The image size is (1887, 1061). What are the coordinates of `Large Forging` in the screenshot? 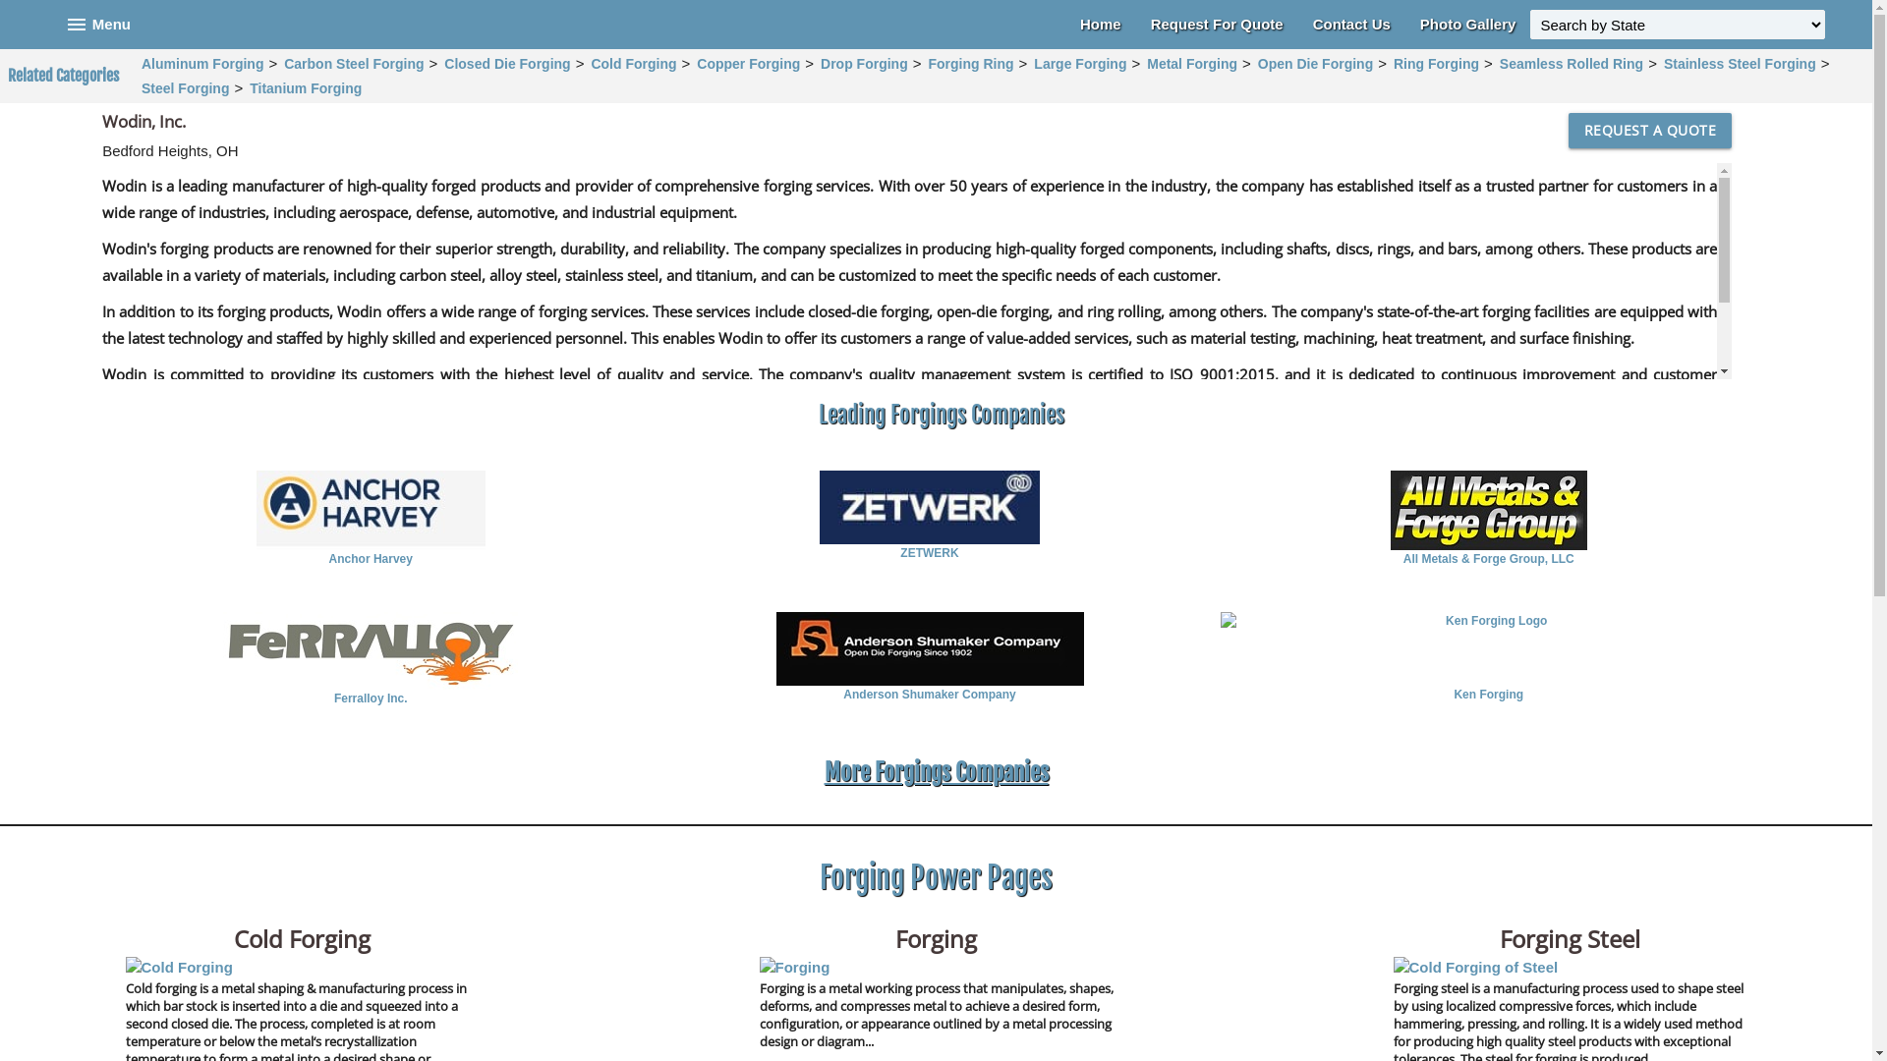 It's located at (1080, 63).